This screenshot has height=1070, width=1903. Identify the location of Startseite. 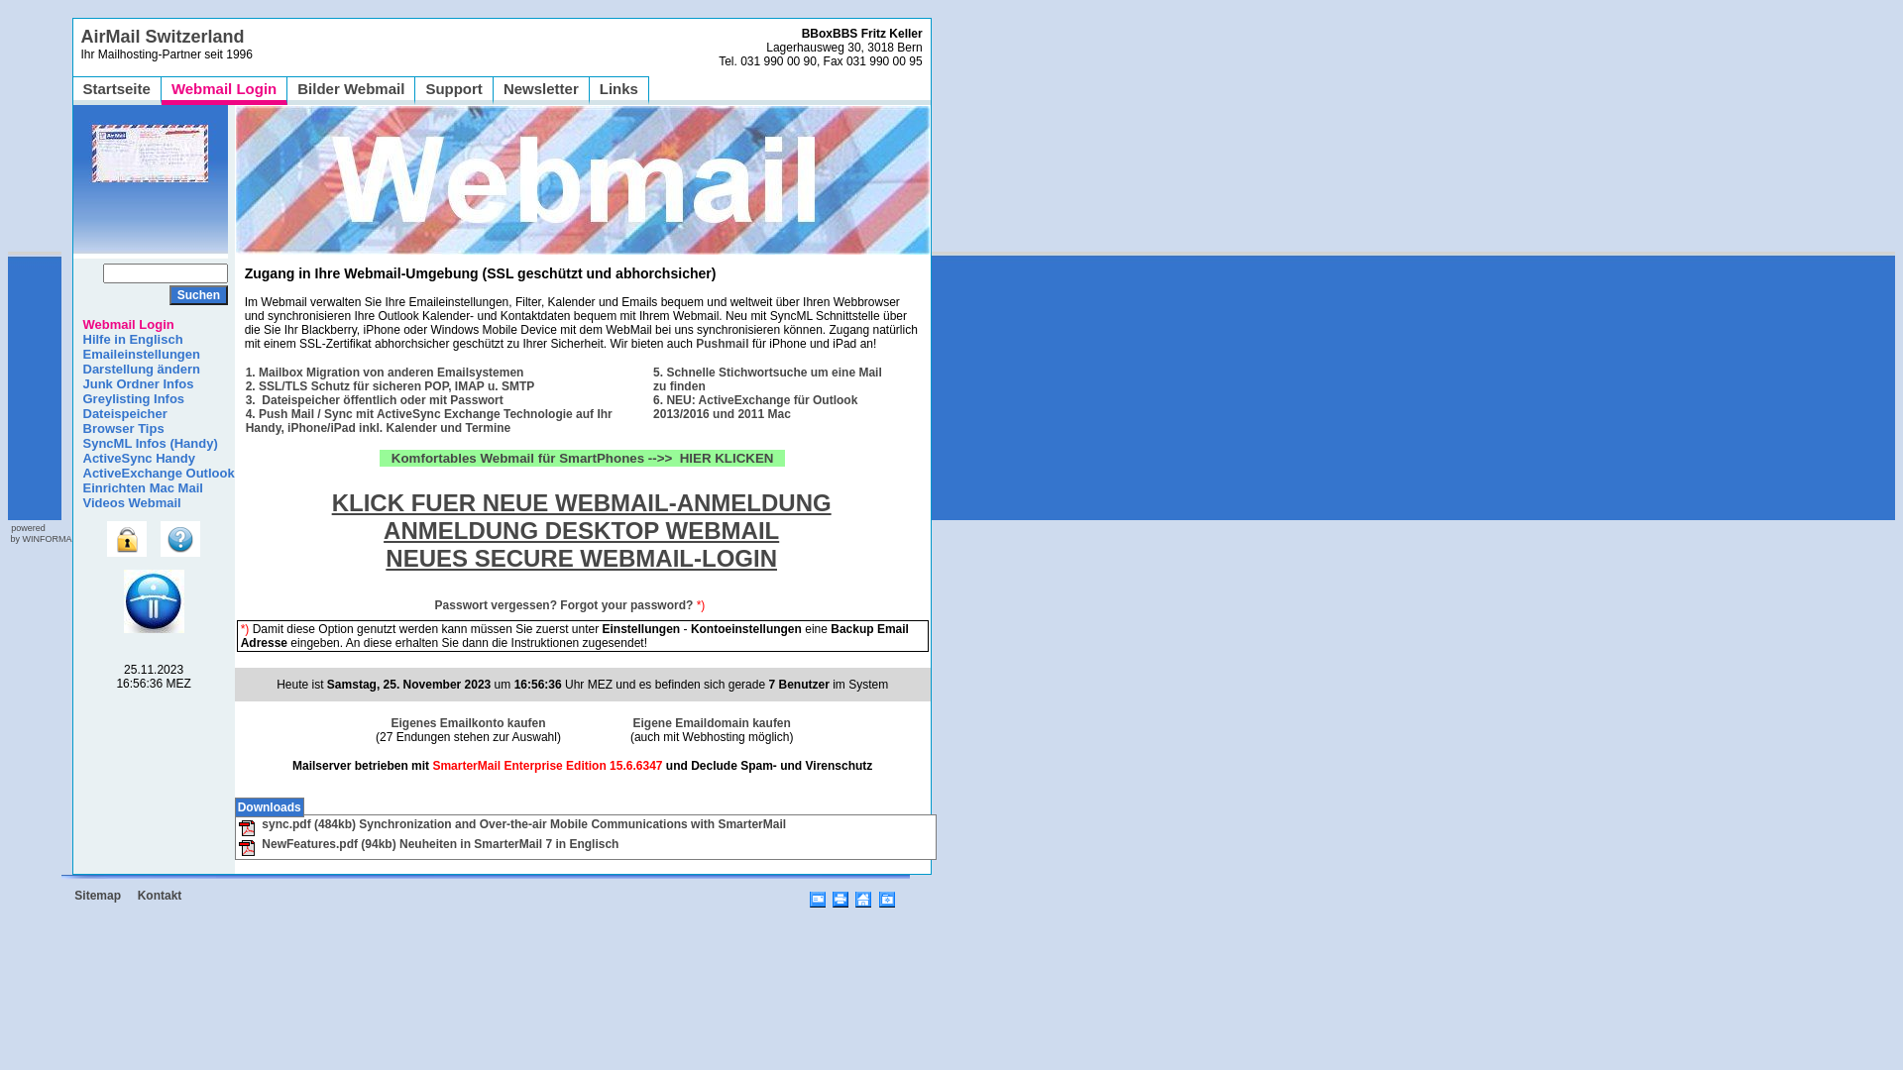
(117, 89).